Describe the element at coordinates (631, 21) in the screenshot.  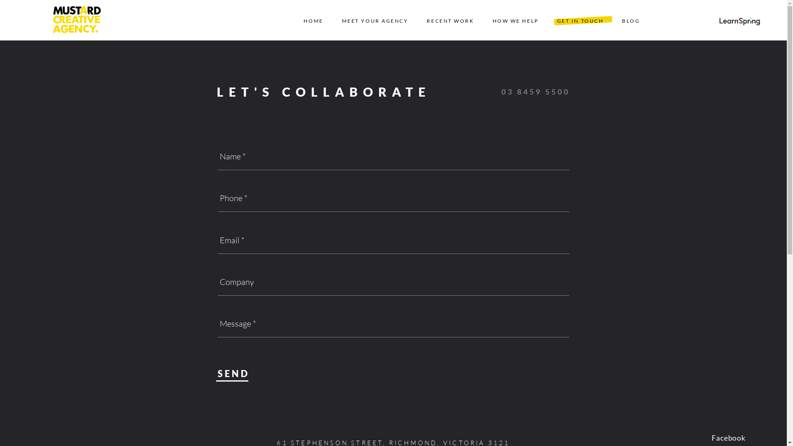
I see `BLOG` at that location.